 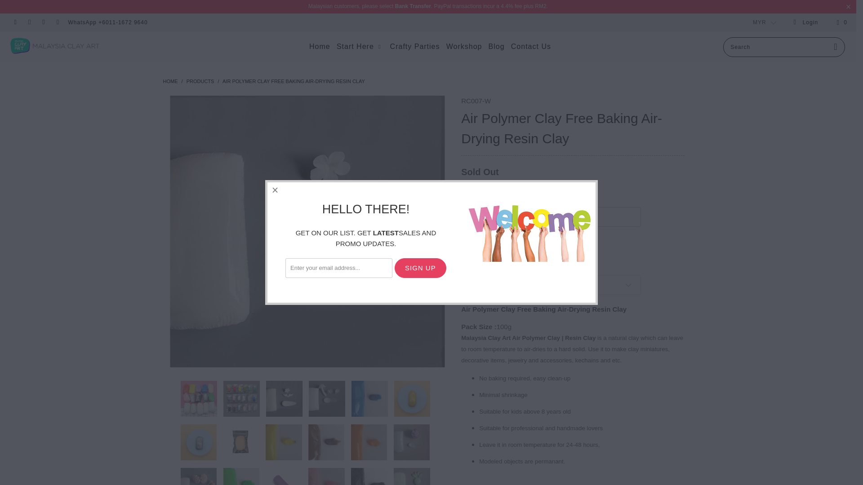 I want to click on Products, so click(x=200, y=81).